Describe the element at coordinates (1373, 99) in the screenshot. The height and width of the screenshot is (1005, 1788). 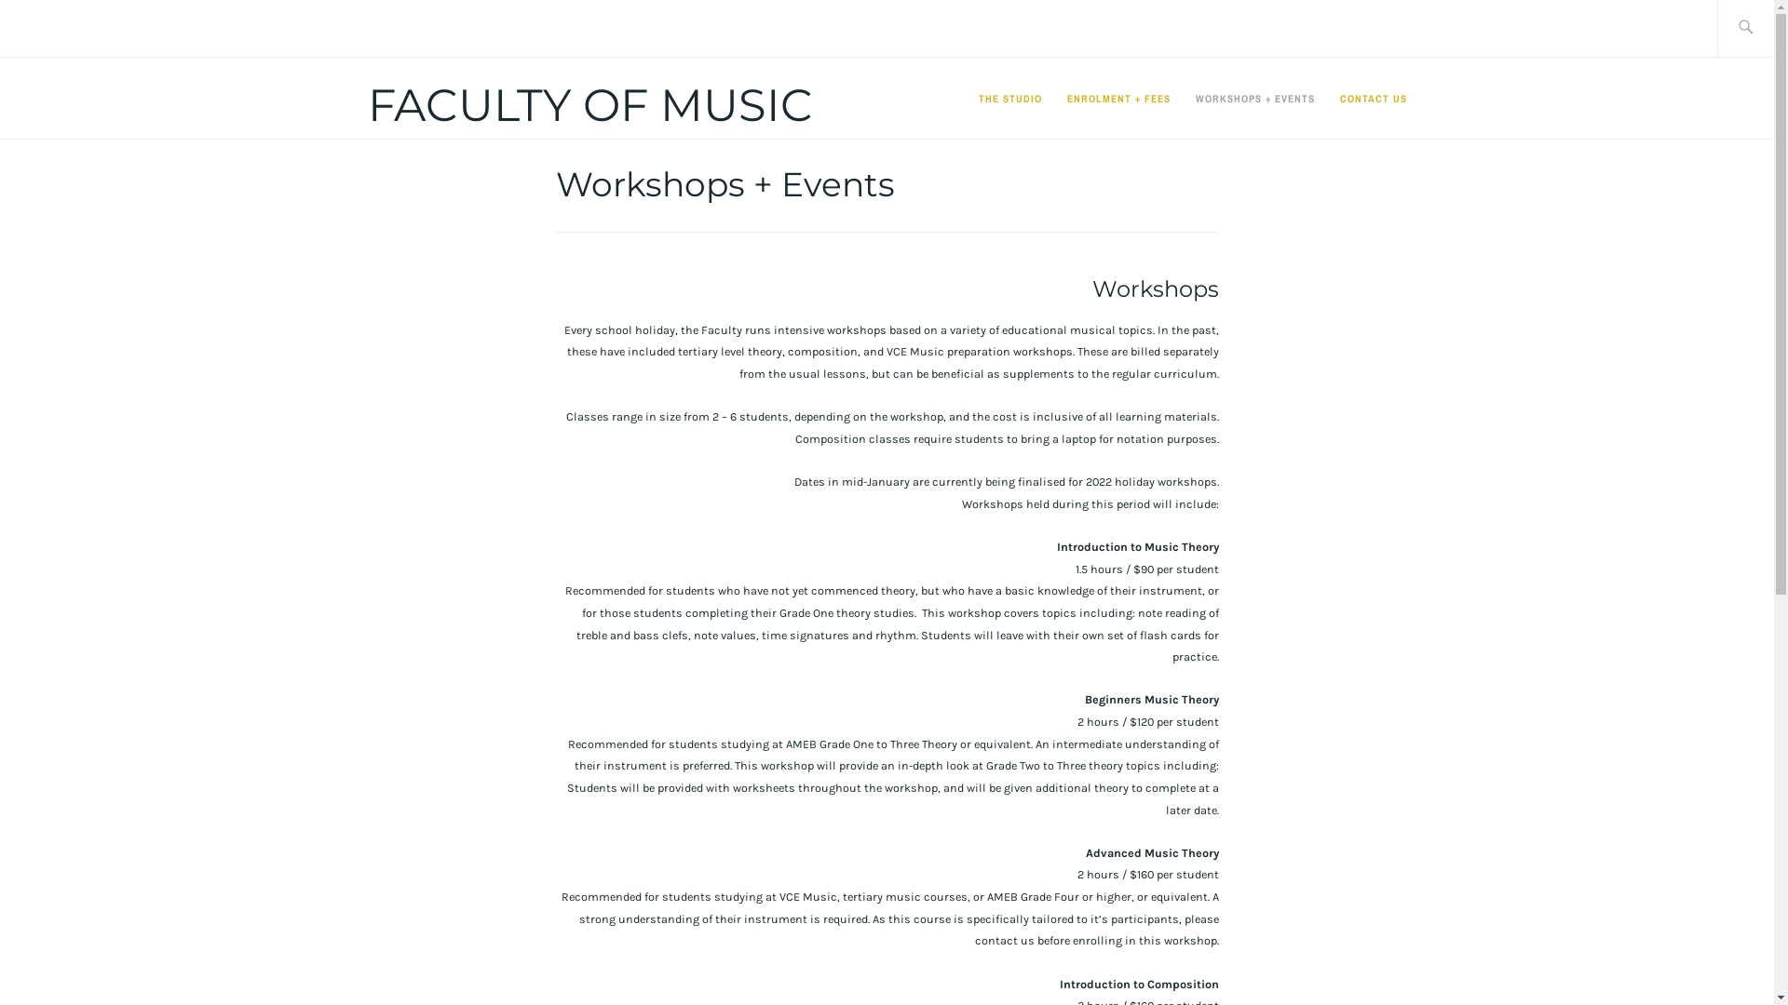
I see `CONTACT US` at that location.